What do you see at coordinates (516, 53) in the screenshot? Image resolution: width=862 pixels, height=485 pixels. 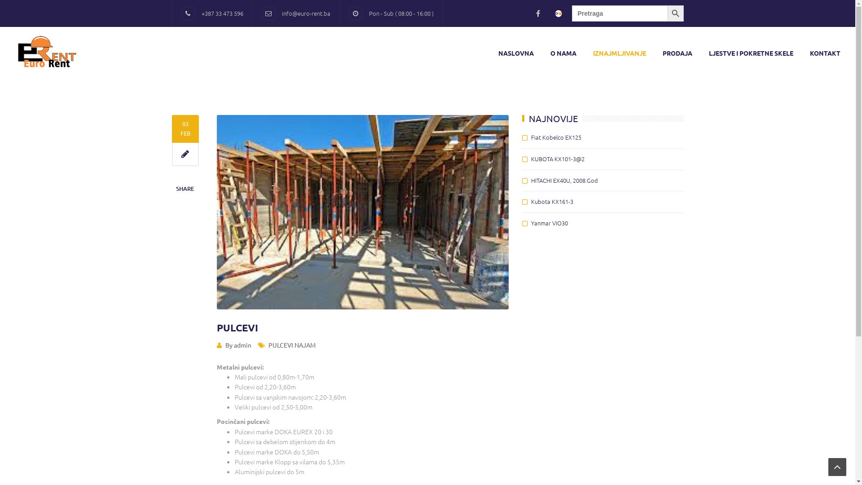 I see `NASLOVNA` at bounding box center [516, 53].